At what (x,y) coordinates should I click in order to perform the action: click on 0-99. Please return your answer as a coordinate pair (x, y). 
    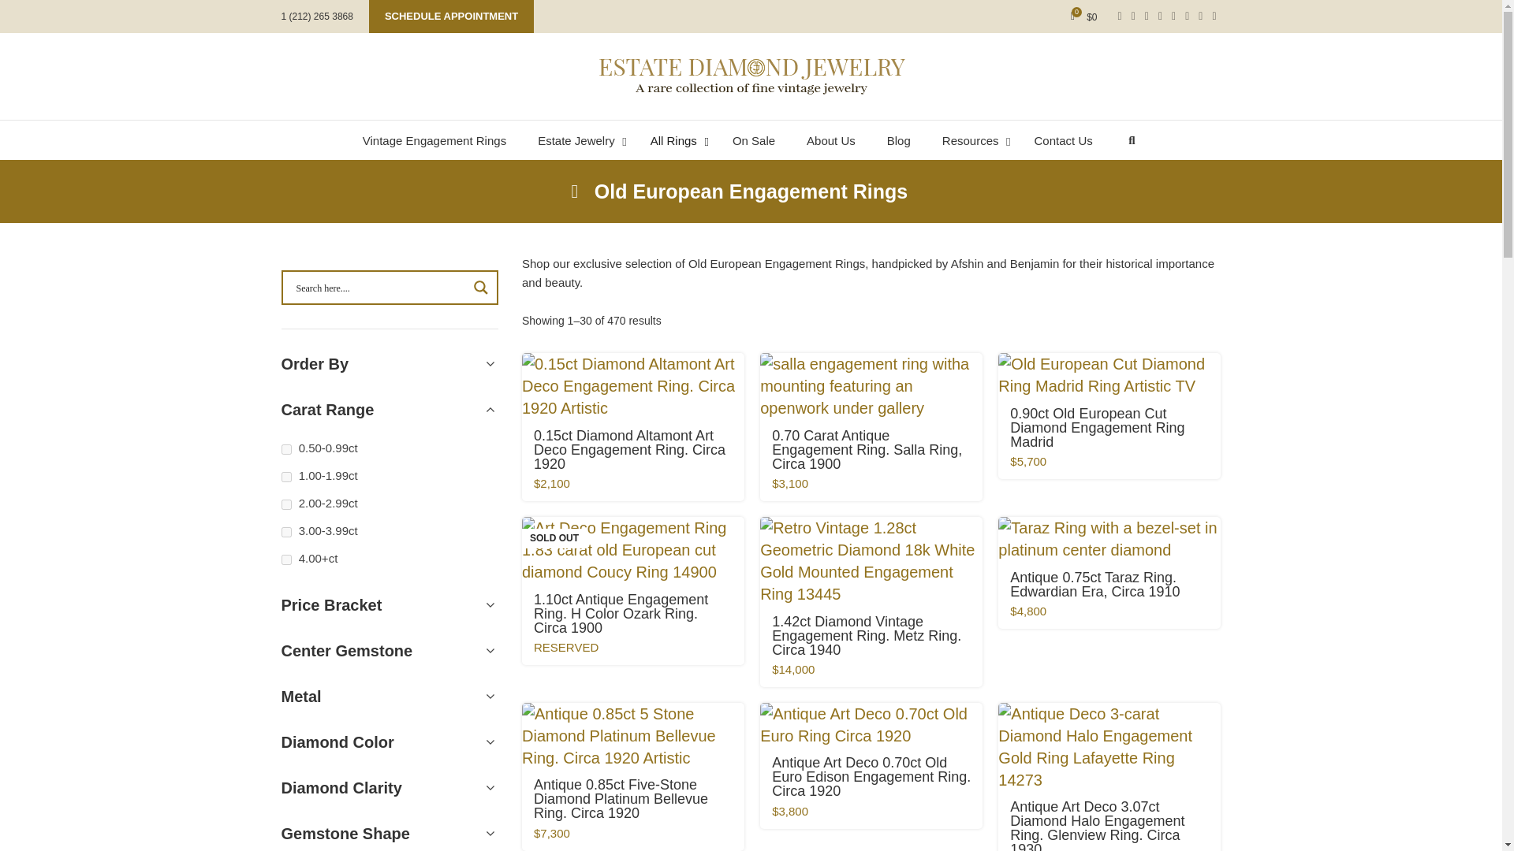
    Looking at the image, I should click on (285, 449).